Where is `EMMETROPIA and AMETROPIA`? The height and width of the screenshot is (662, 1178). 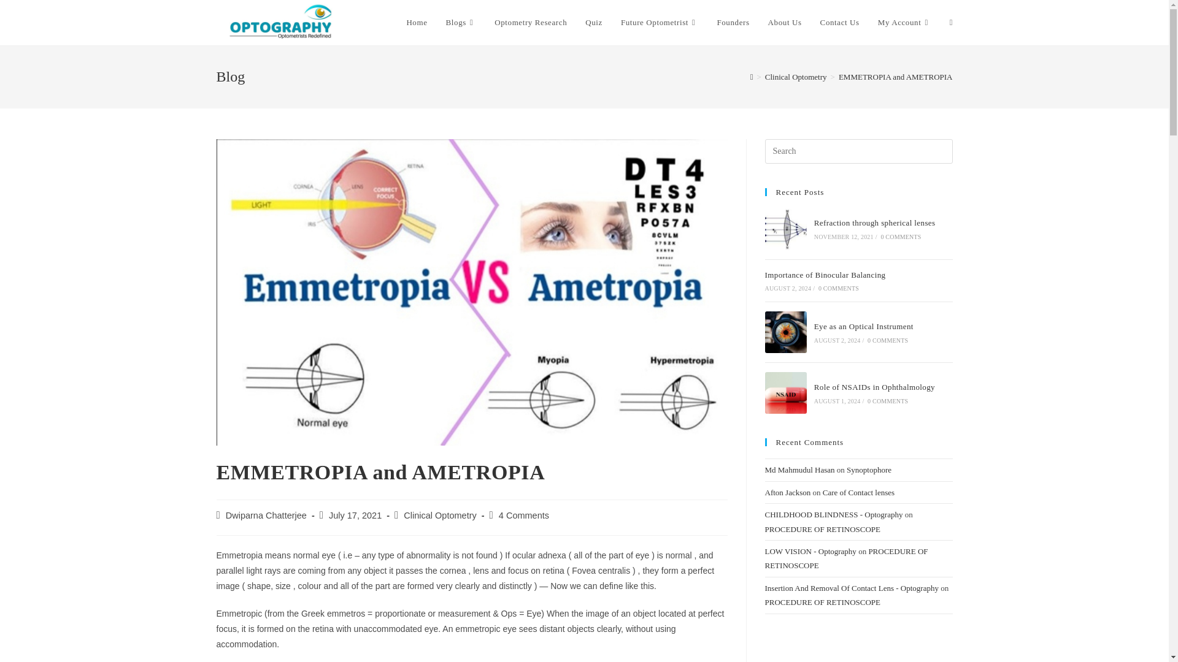 EMMETROPIA and AMETROPIA is located at coordinates (896, 76).